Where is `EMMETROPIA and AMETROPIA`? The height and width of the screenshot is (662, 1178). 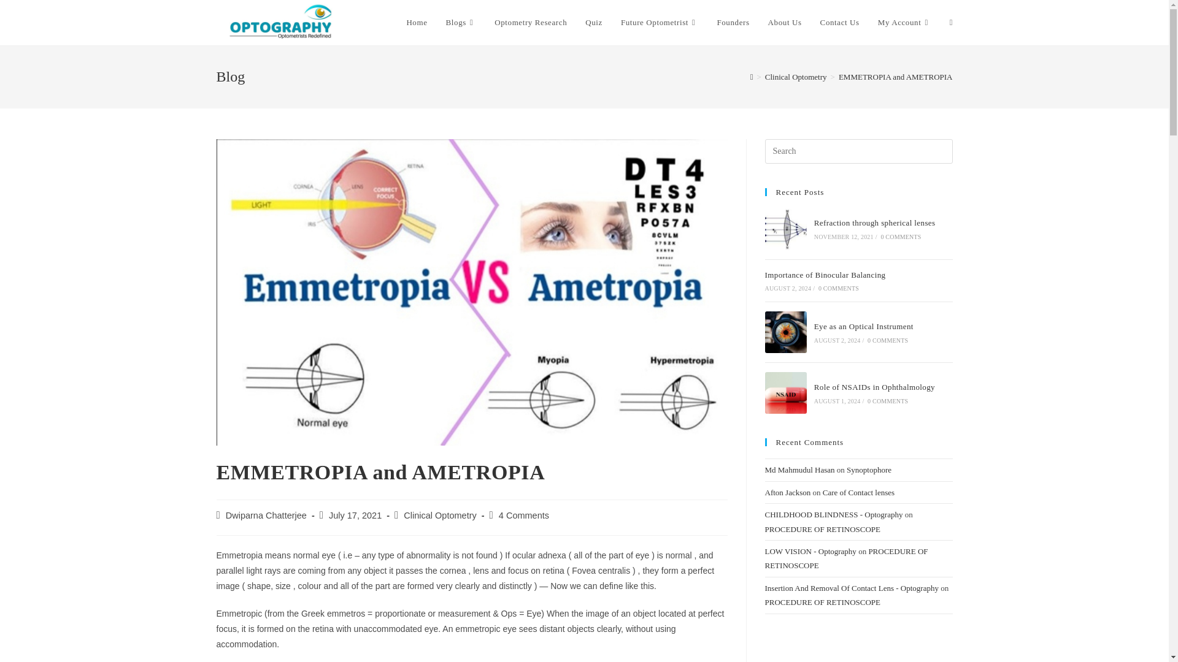 EMMETROPIA and AMETROPIA is located at coordinates (896, 76).